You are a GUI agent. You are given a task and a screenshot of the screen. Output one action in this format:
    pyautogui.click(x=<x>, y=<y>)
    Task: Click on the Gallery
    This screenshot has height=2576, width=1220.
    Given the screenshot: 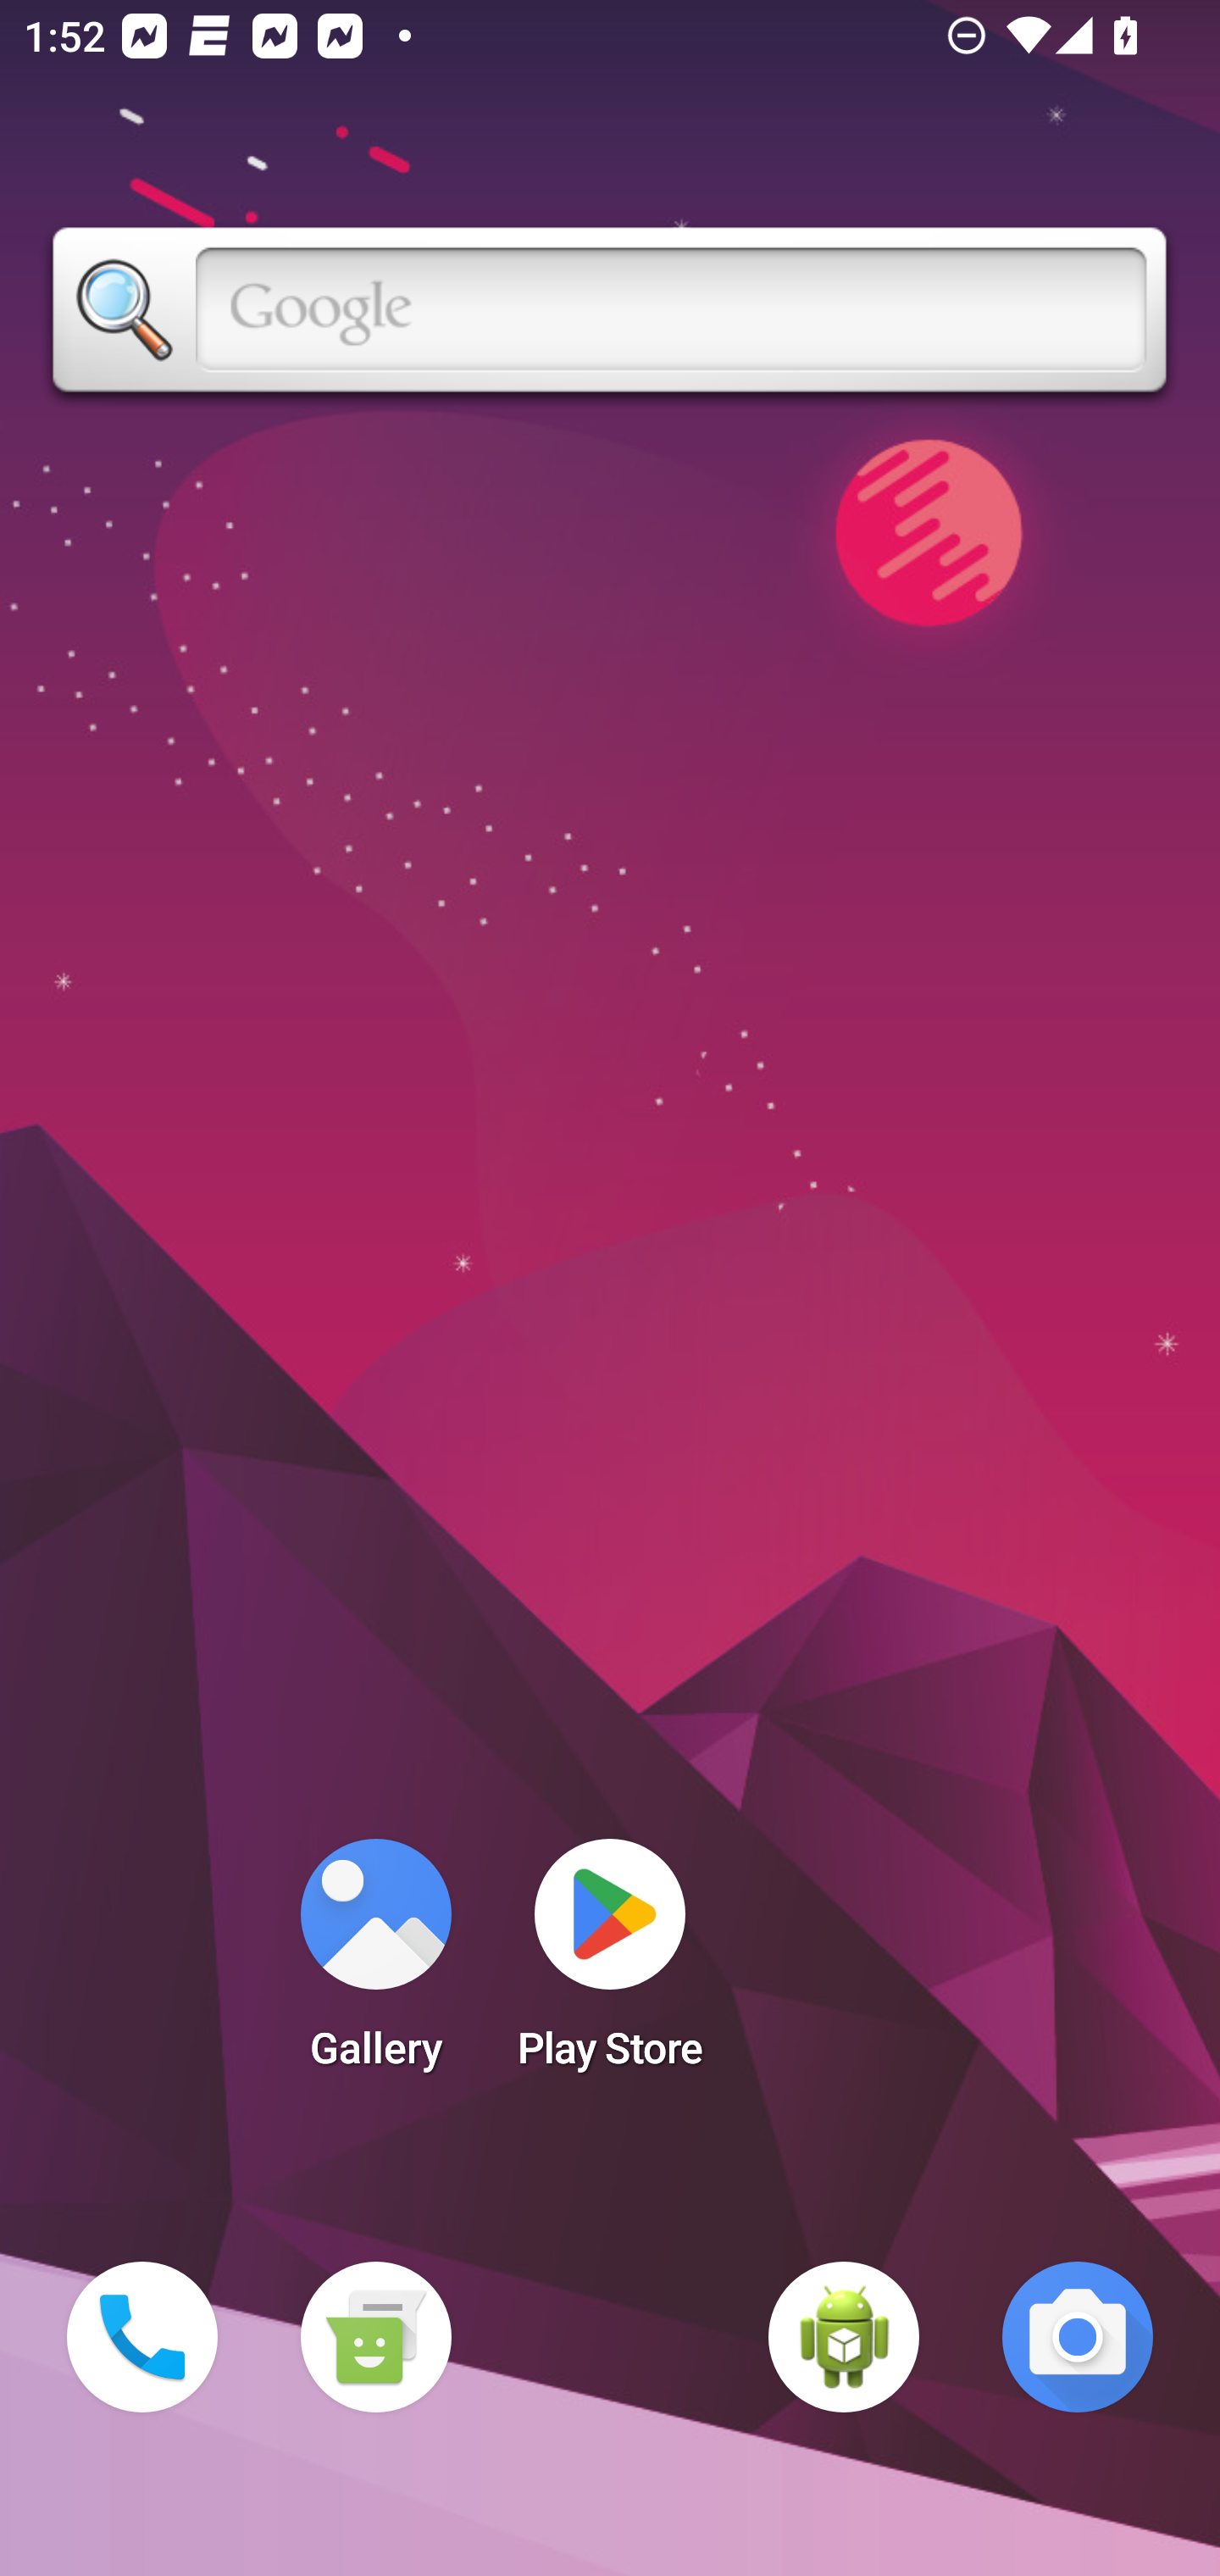 What is the action you would take?
    pyautogui.click(x=375, y=1964)
    